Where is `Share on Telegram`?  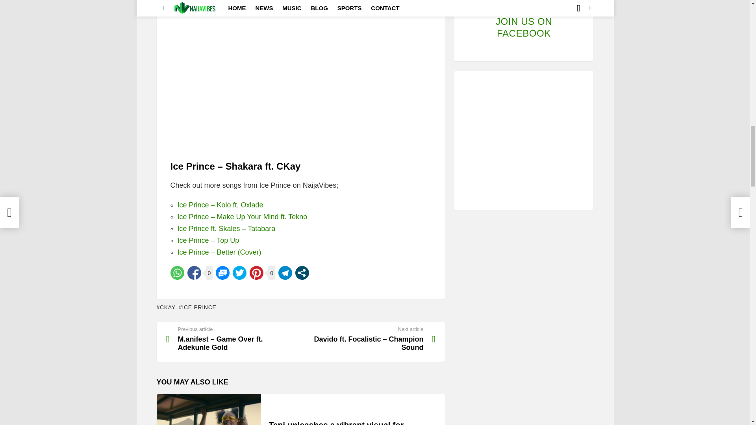 Share on Telegram is located at coordinates (285, 273).